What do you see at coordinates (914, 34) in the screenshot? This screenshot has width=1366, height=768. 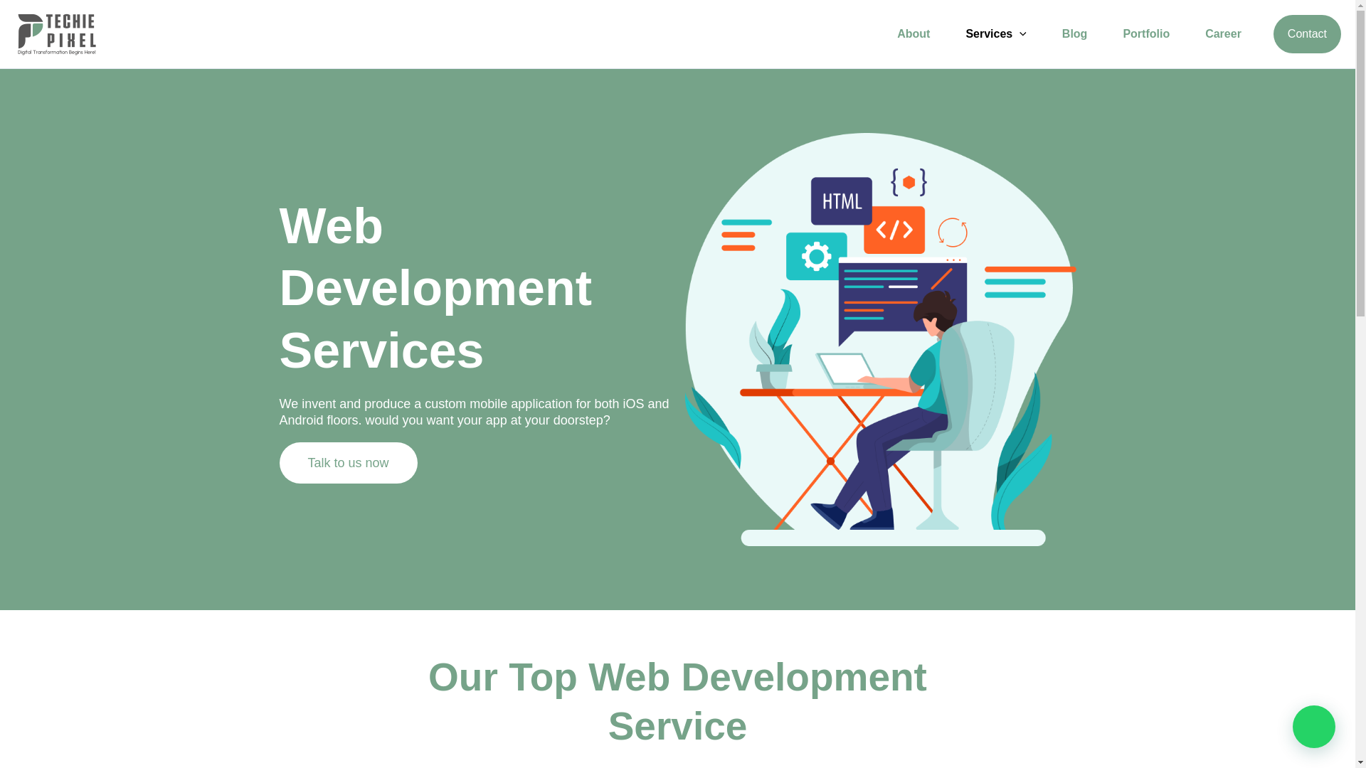 I see `About` at bounding box center [914, 34].